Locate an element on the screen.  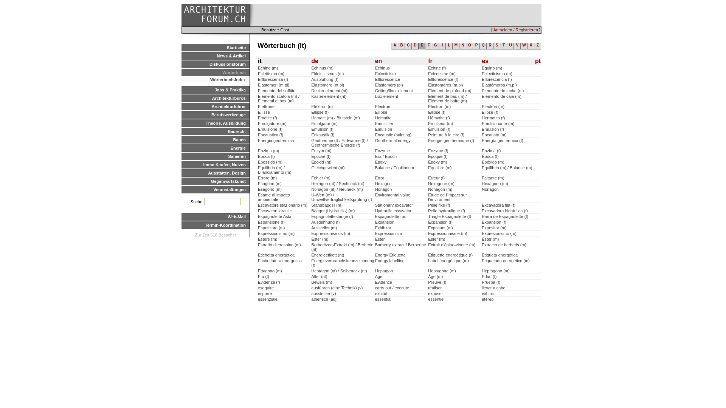
Startseite is located at coordinates (216, 48).